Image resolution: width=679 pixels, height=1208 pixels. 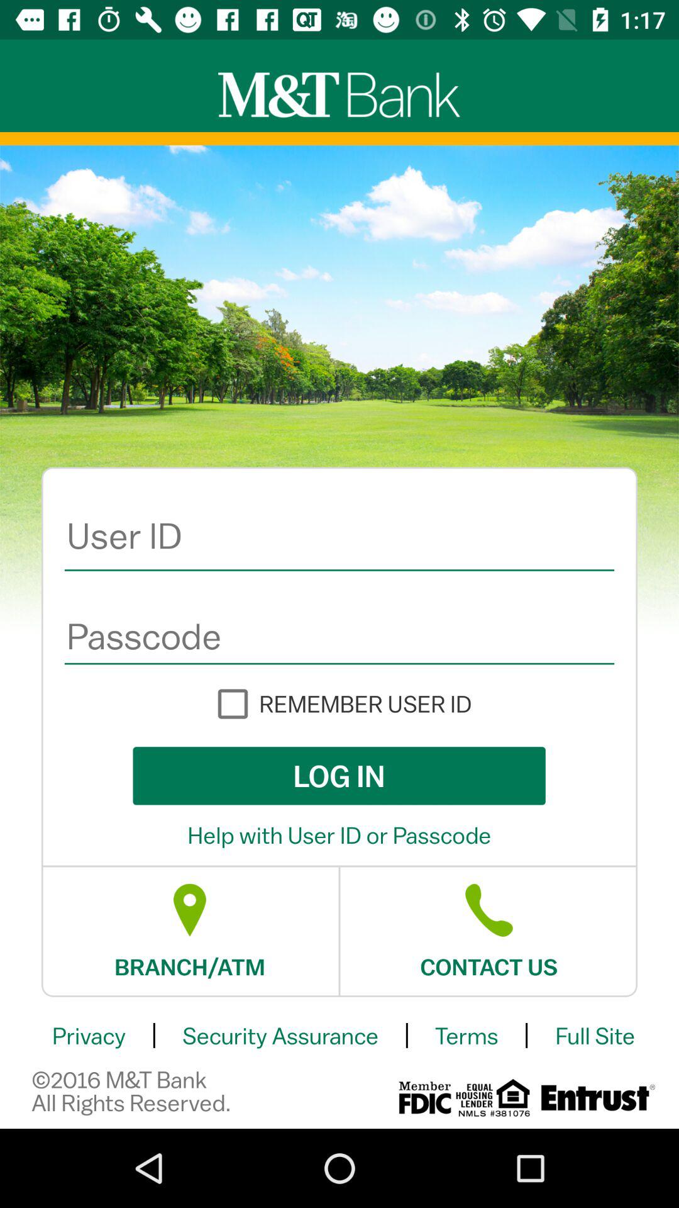 What do you see at coordinates (595, 1036) in the screenshot?
I see `press full site icon` at bounding box center [595, 1036].